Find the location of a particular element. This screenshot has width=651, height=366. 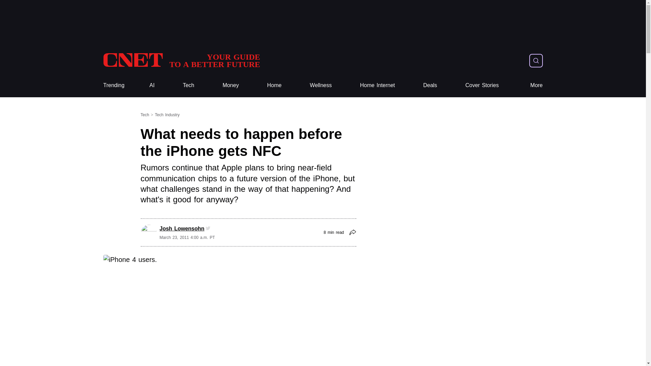

Tech is located at coordinates (189, 85).